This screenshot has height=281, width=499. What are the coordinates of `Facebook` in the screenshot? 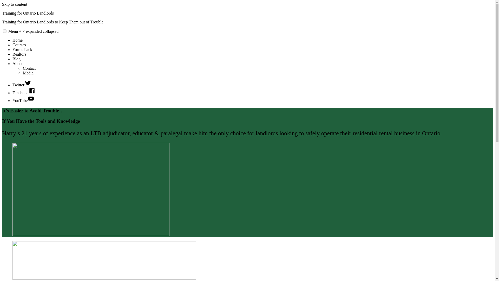 It's located at (24, 93).